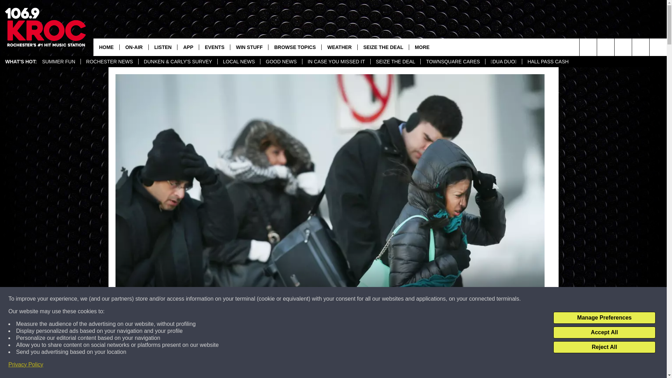 This screenshot has height=378, width=672. What do you see at coordinates (239, 365) in the screenshot?
I see `Share on Facebook` at bounding box center [239, 365].